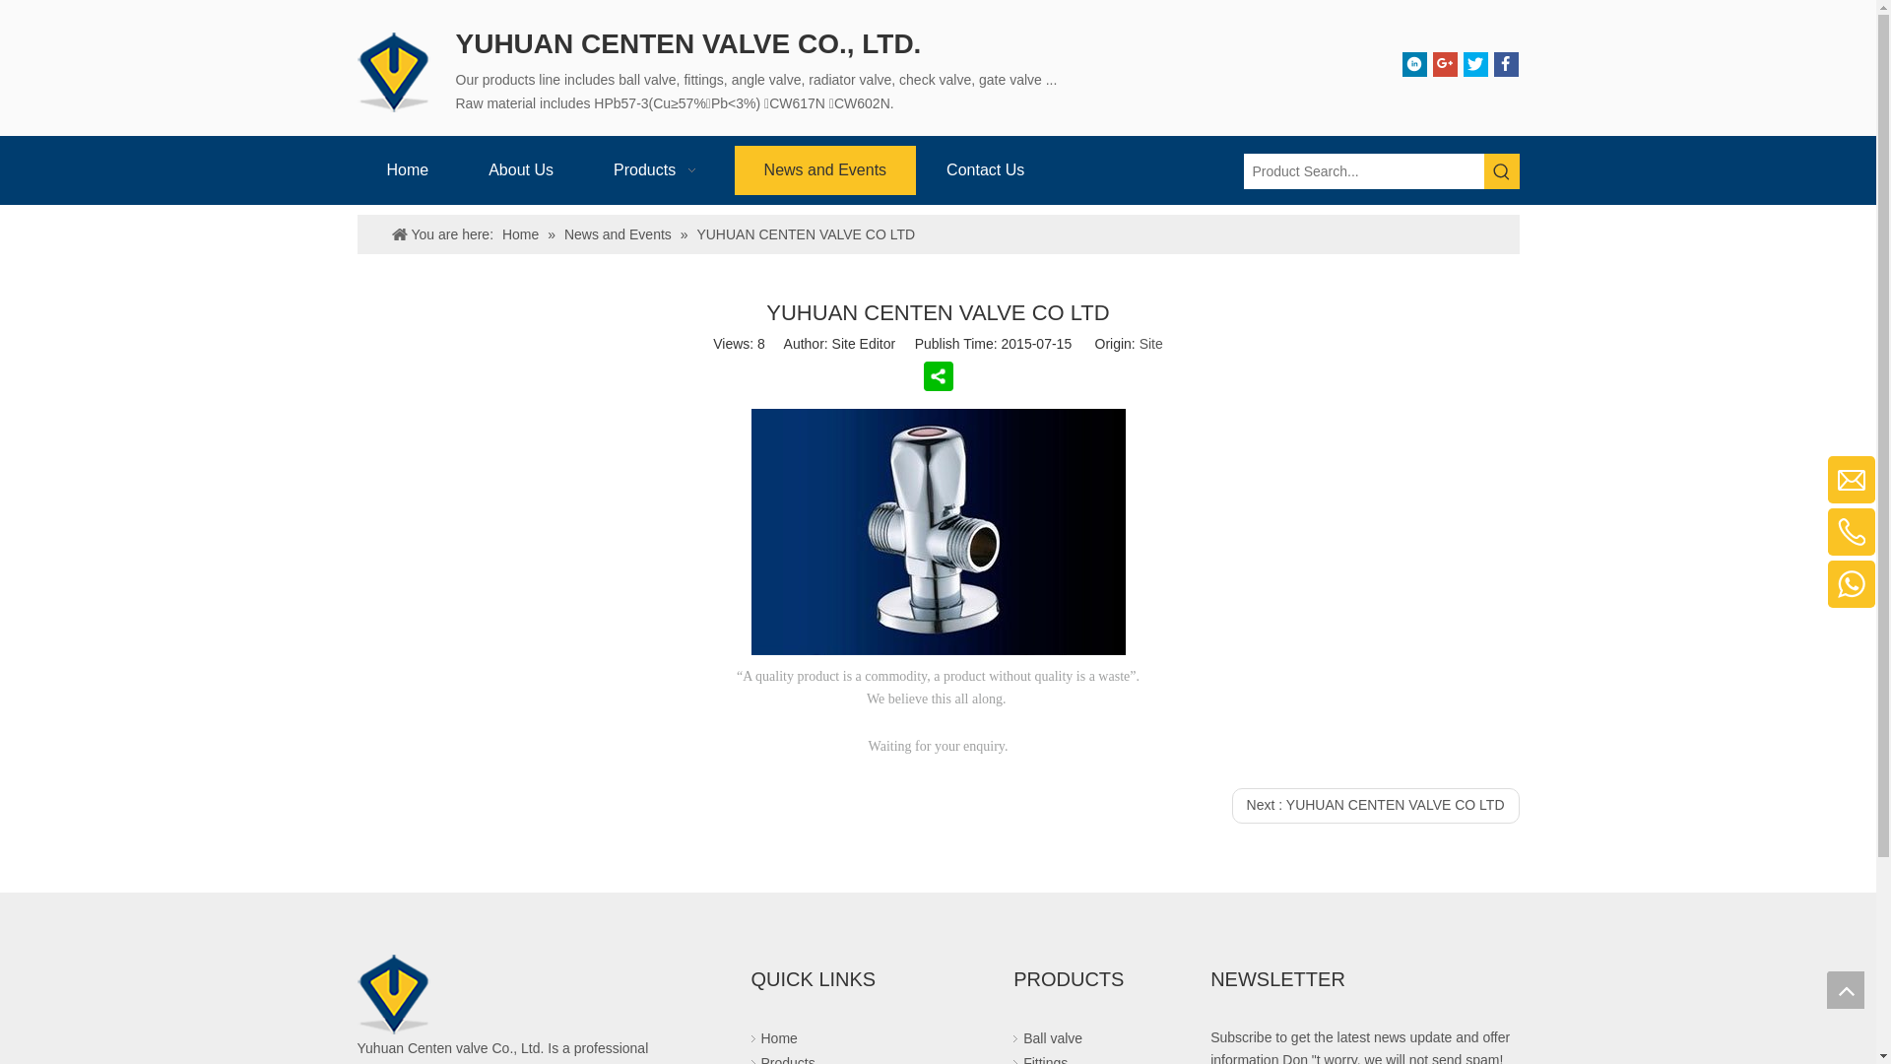  What do you see at coordinates (1505, 64) in the screenshot?
I see `Facebook` at bounding box center [1505, 64].